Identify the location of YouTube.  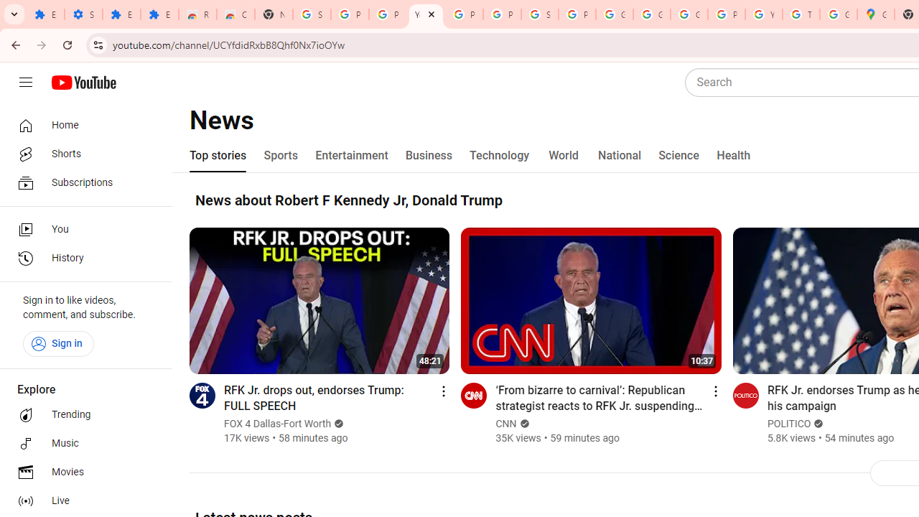
(426, 14).